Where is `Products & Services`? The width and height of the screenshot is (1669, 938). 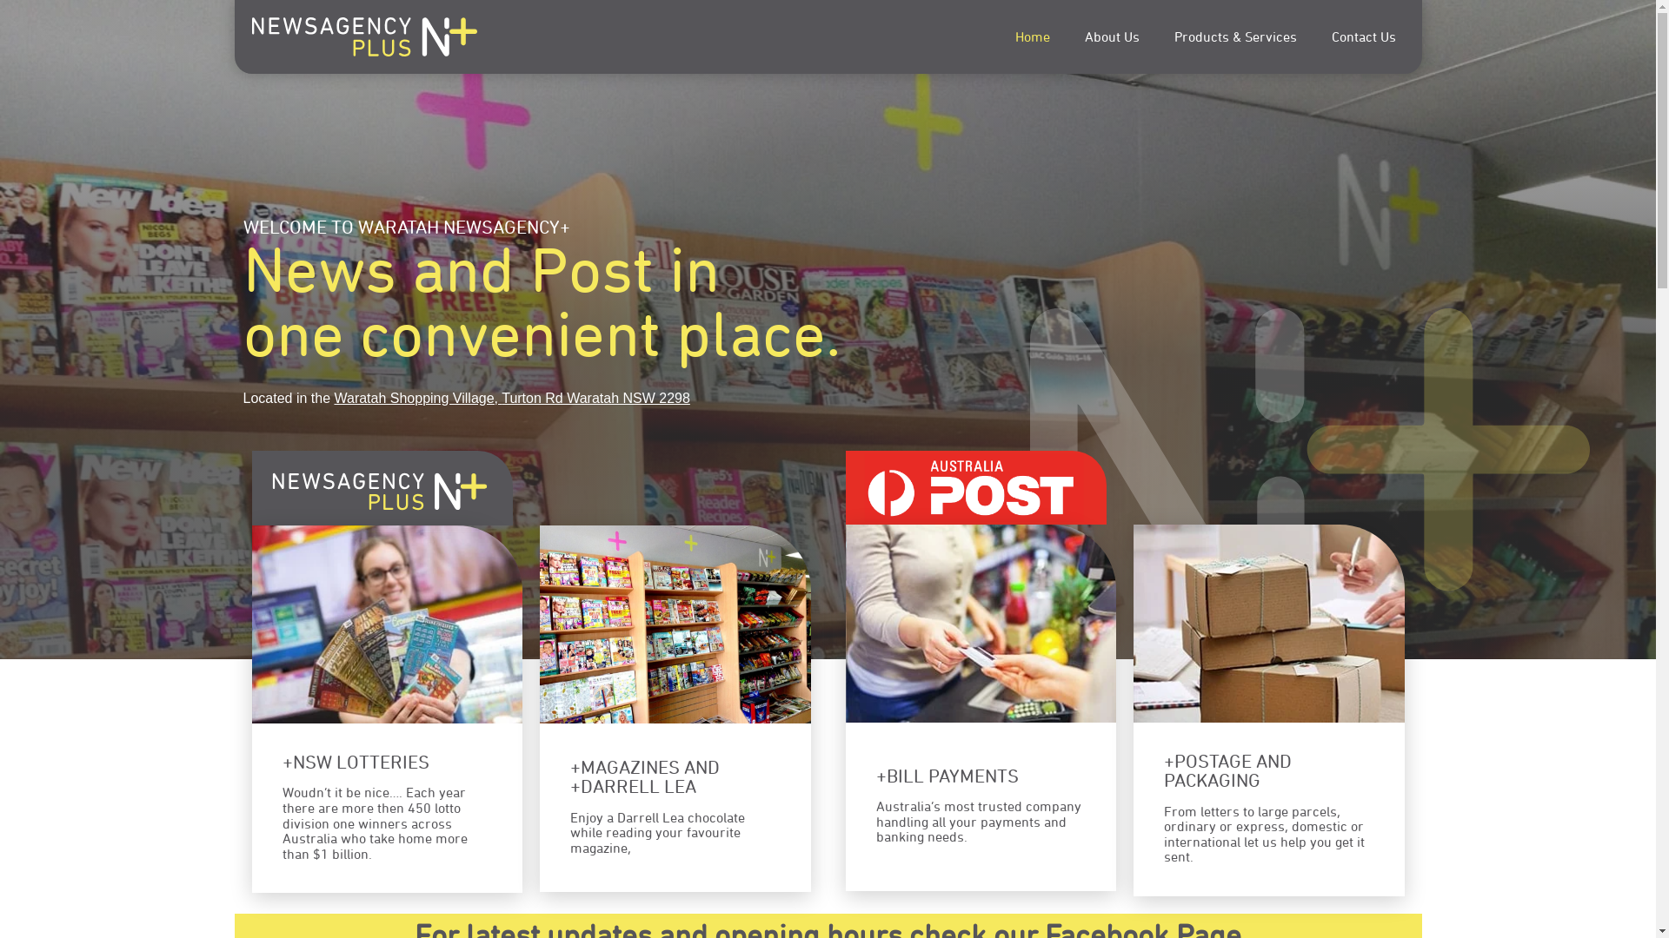
Products & Services is located at coordinates (1234, 37).